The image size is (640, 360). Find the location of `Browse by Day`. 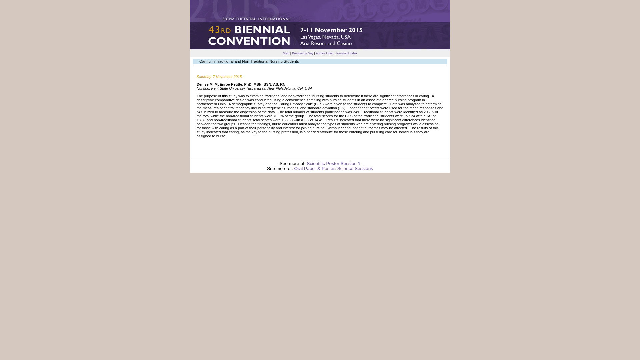

Browse by Day is located at coordinates (303, 53).